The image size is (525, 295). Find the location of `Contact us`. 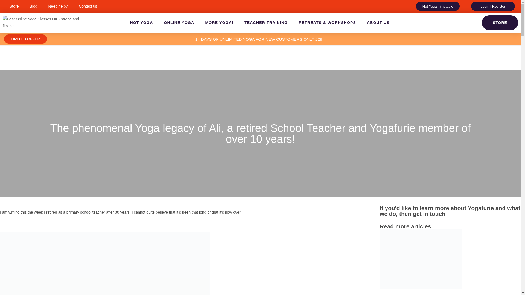

Contact us is located at coordinates (88, 6).